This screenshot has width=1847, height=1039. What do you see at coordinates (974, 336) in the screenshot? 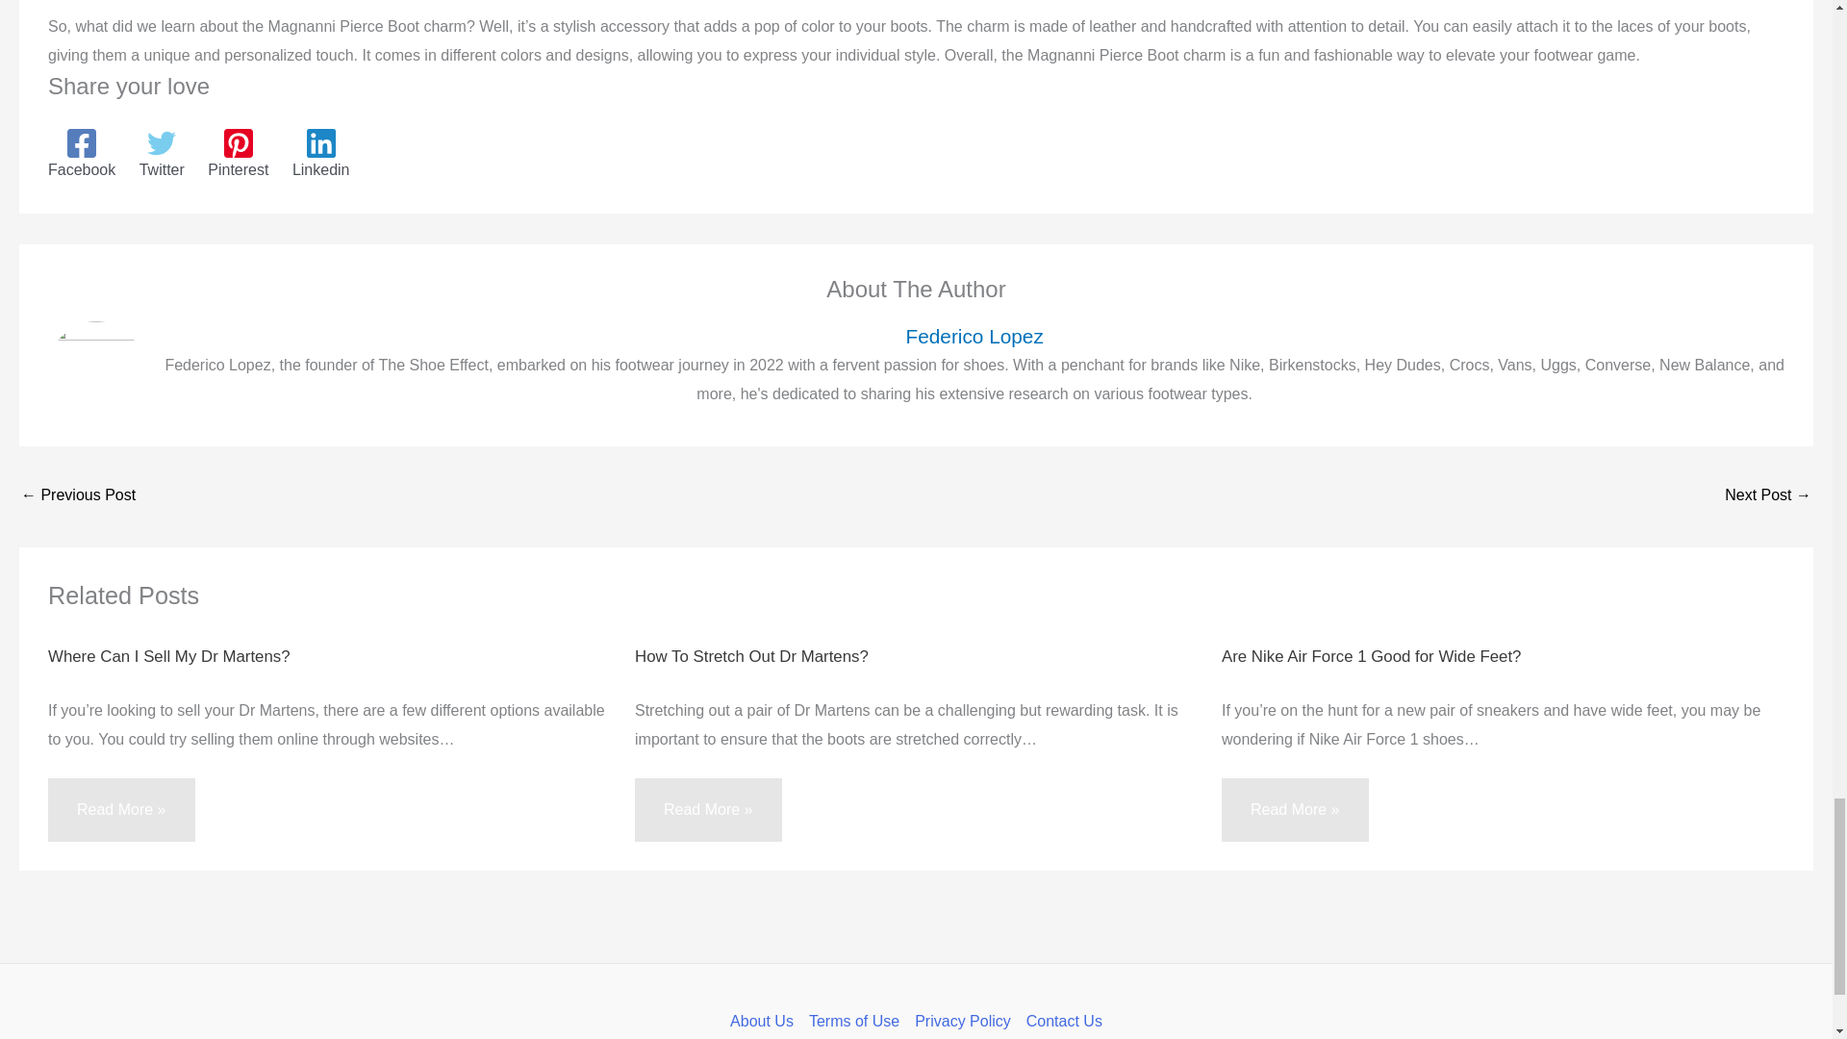
I see `Federico Lopez` at bounding box center [974, 336].